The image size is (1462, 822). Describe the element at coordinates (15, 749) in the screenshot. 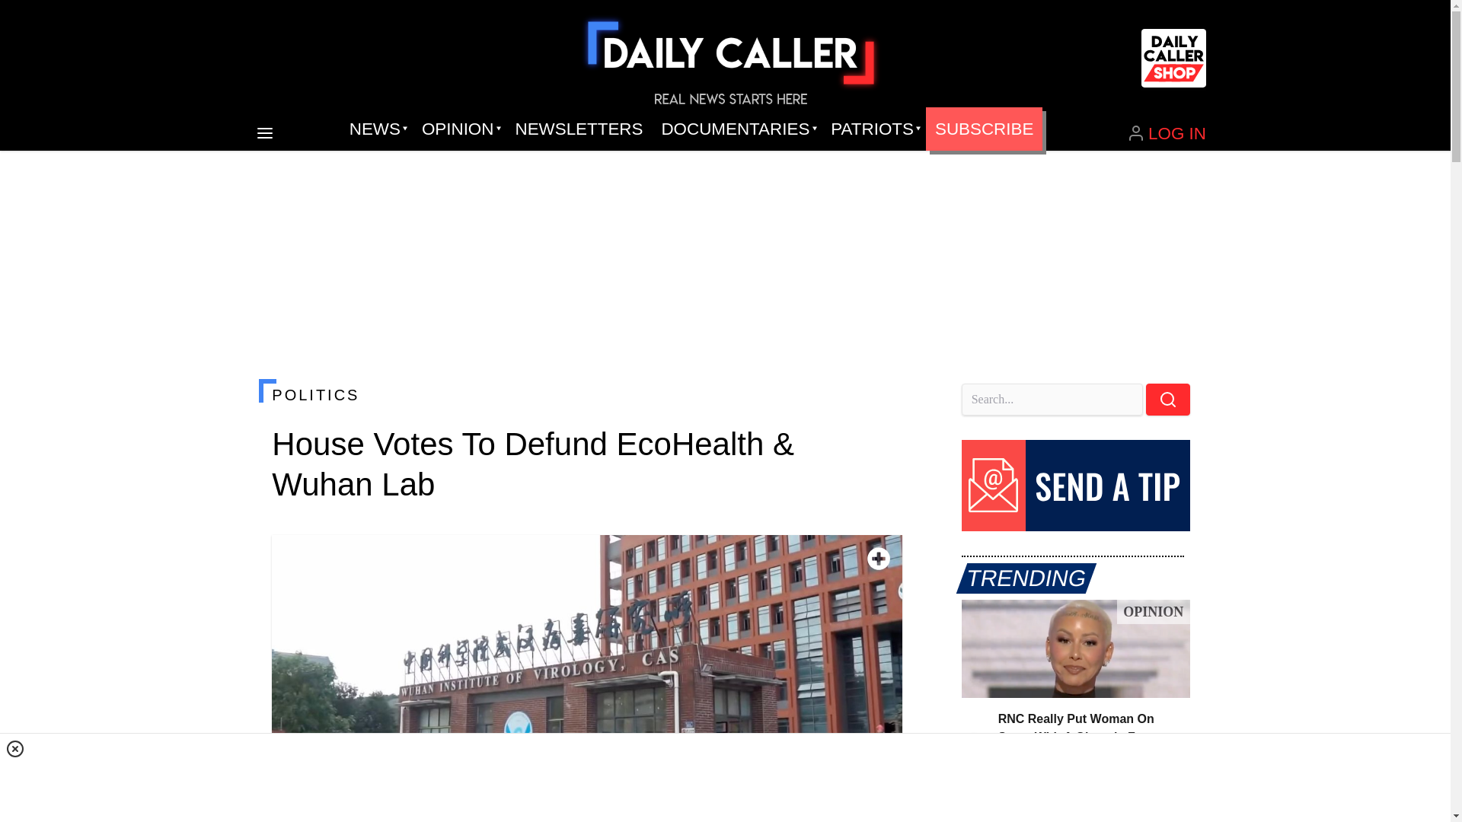

I see `Close window` at that location.